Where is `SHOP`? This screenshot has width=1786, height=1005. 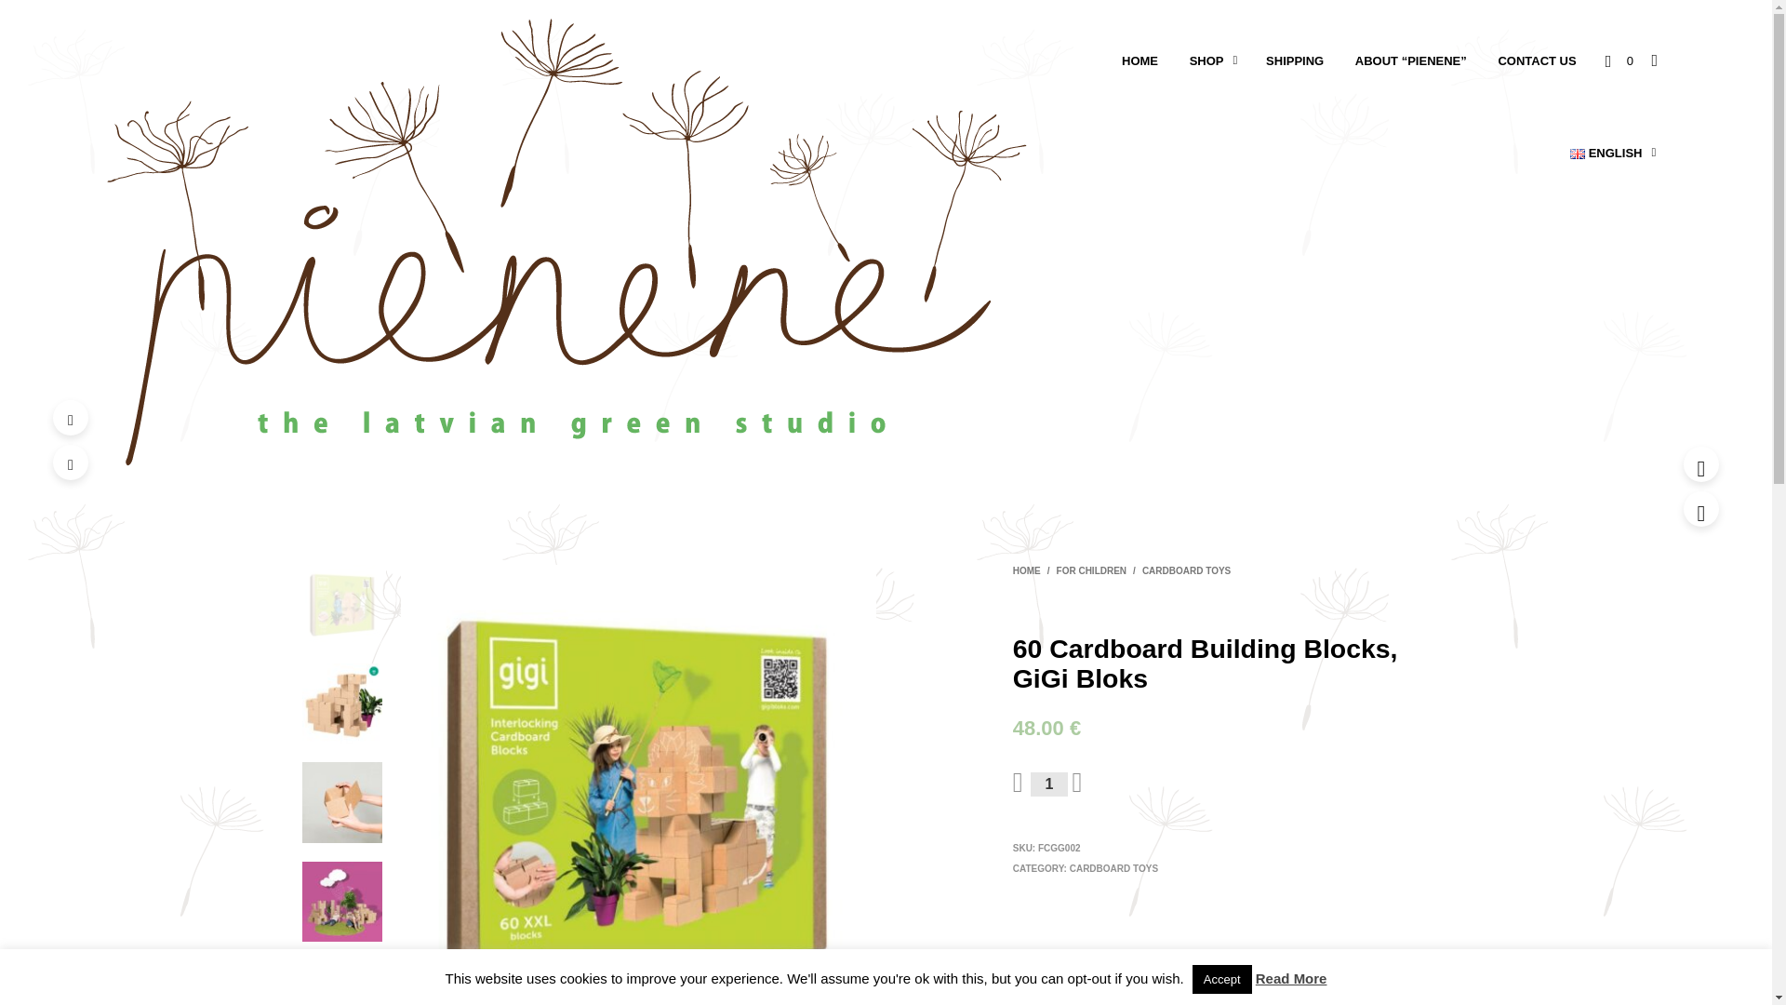 SHOP is located at coordinates (1206, 60).